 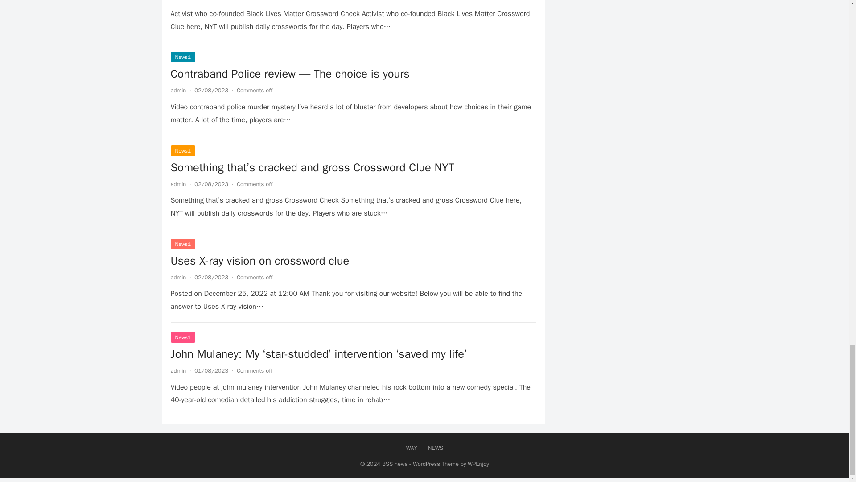 I want to click on admin, so click(x=178, y=90).